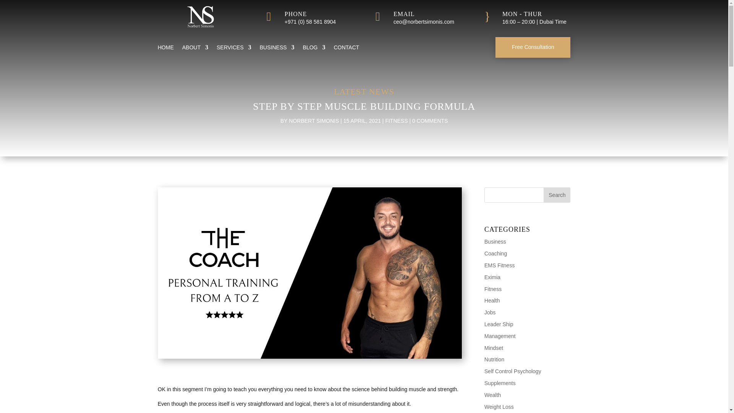 This screenshot has height=413, width=734. Describe the element at coordinates (234, 49) in the screenshot. I see `SERVICES` at that location.